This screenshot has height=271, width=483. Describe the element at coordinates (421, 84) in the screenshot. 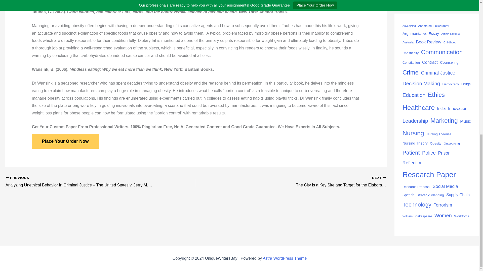

I see `Decision Making` at that location.